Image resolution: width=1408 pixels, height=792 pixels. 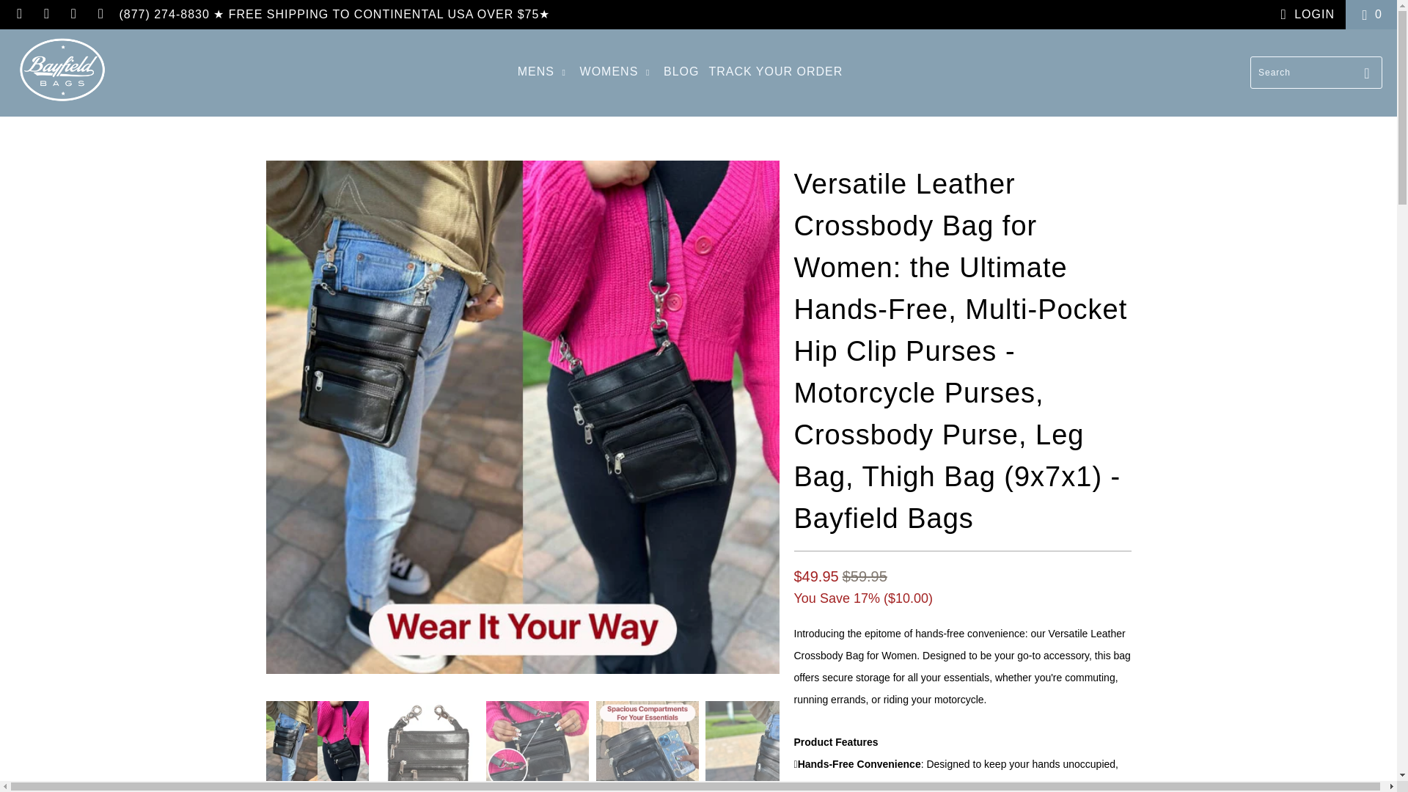 What do you see at coordinates (73, 14) in the screenshot?
I see `Bayfield Bags  on Instagram` at bounding box center [73, 14].